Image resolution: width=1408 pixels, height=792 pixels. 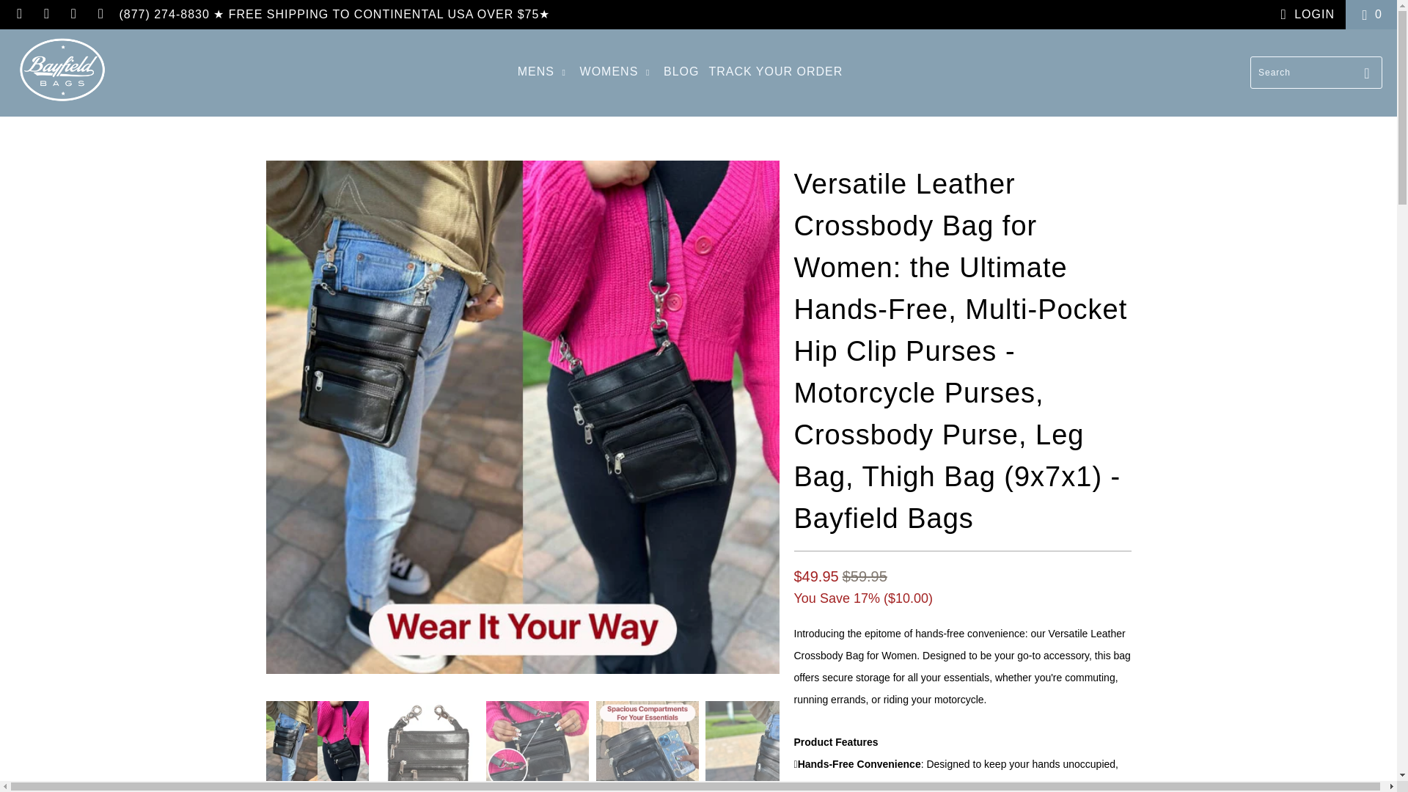 What do you see at coordinates (73, 14) in the screenshot?
I see `Bayfield Bags  on Instagram` at bounding box center [73, 14].